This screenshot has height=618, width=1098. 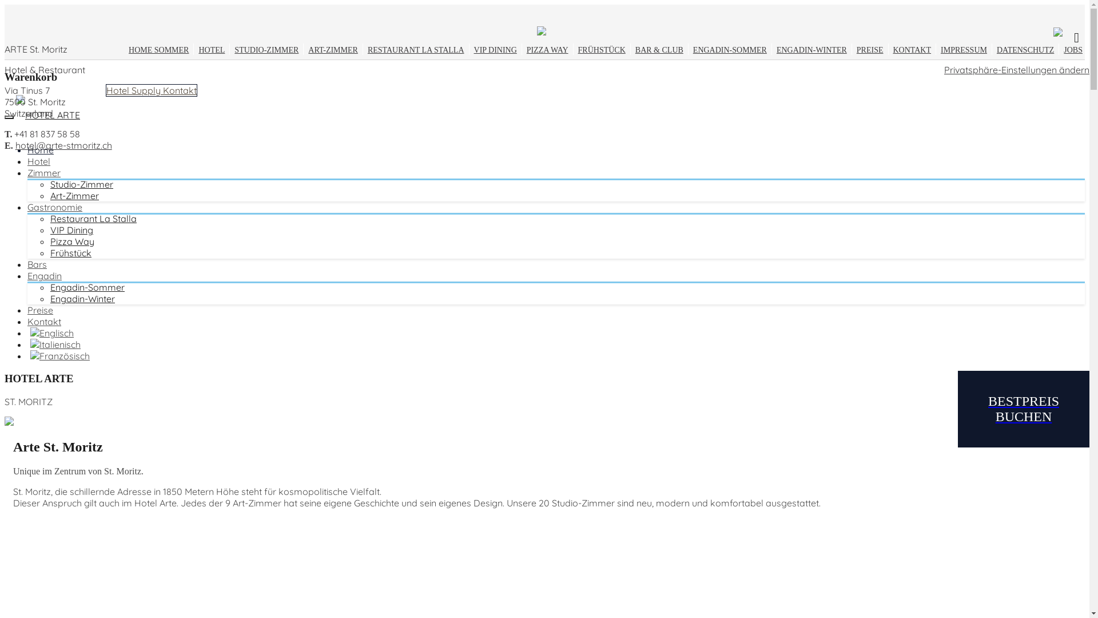 What do you see at coordinates (913, 50) in the screenshot?
I see `KONTAKT` at bounding box center [913, 50].